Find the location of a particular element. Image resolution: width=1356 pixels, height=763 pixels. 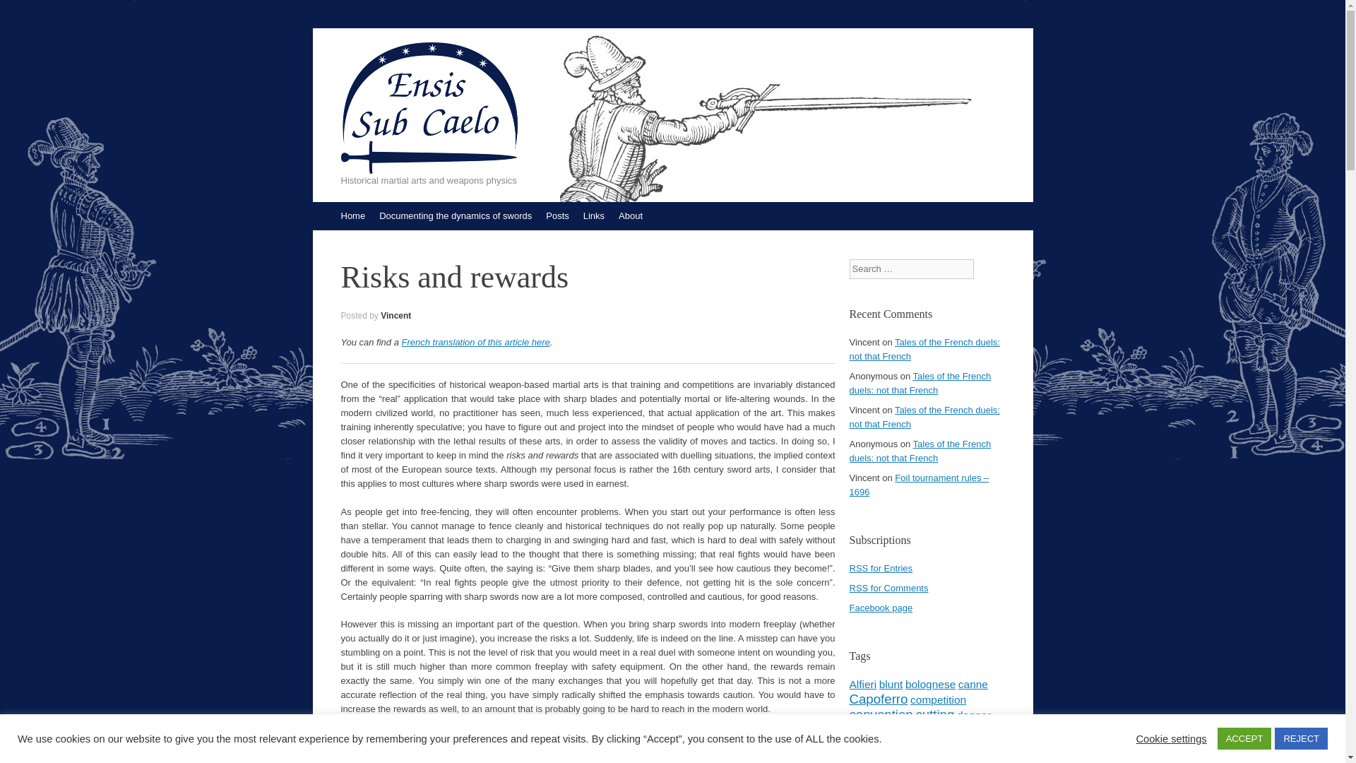

Syndicate this site using RSS 2.0 is located at coordinates (880, 568).